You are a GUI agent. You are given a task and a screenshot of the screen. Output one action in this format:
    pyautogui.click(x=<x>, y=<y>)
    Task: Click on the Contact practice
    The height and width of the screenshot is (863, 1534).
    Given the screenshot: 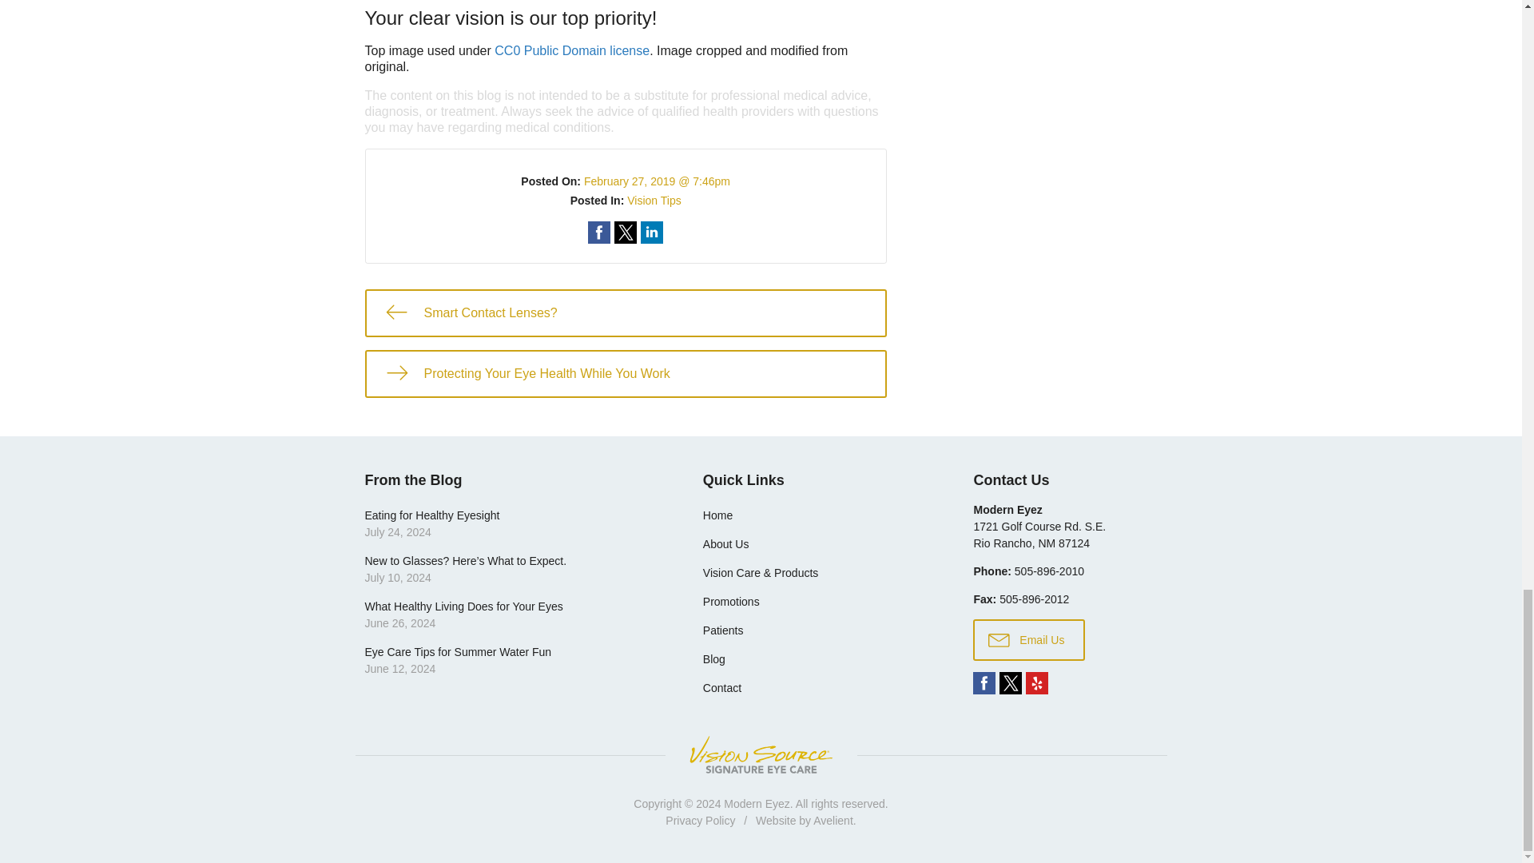 What is the action you would take?
    pyautogui.click(x=1049, y=571)
    